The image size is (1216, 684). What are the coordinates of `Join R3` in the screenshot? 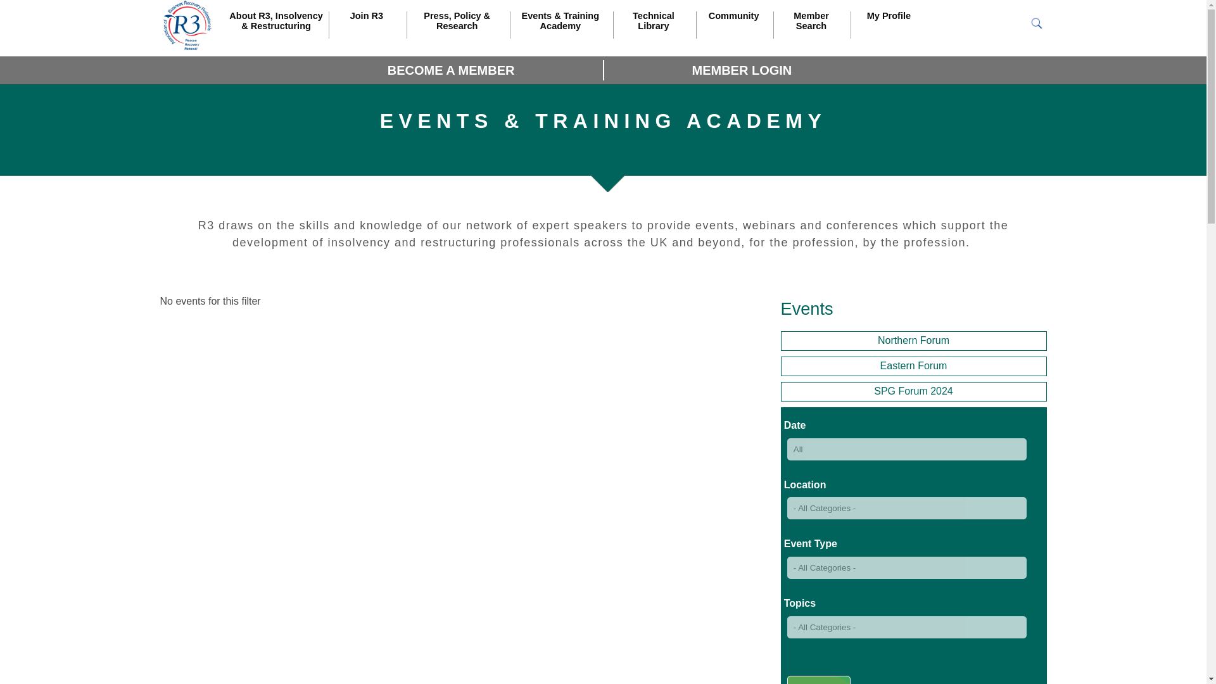 It's located at (366, 28).